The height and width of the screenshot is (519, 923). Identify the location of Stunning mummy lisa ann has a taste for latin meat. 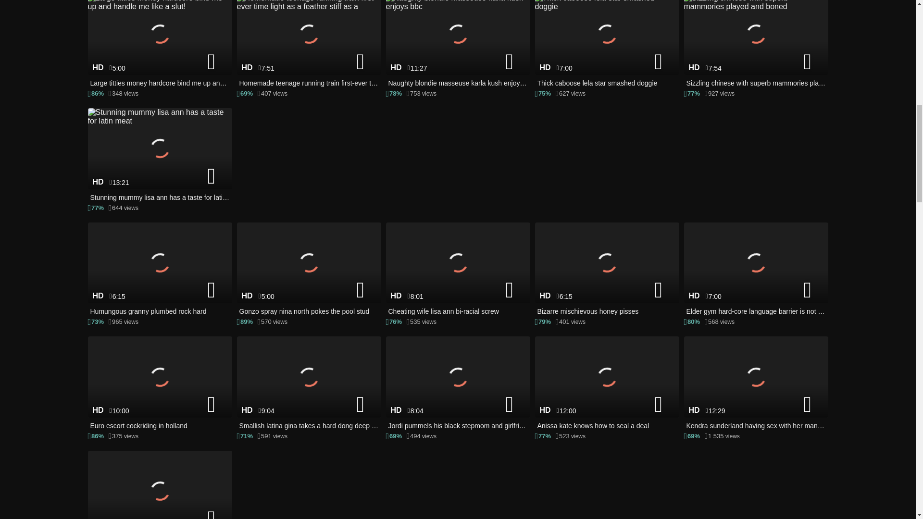
(160, 156).